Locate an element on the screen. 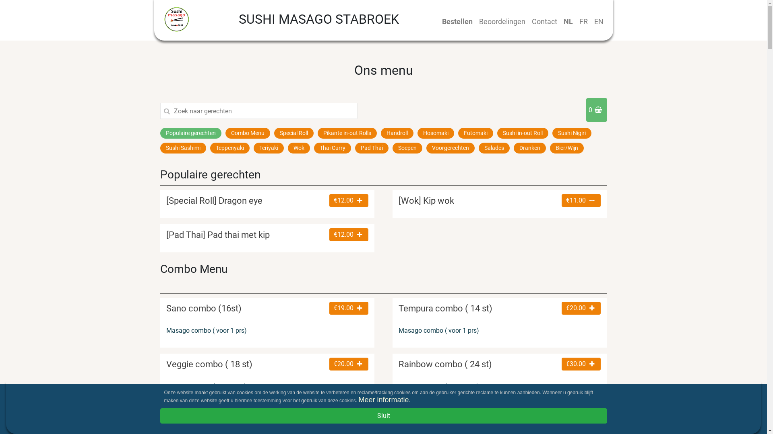 Image resolution: width=773 pixels, height=434 pixels. Contact is located at coordinates (544, 22).